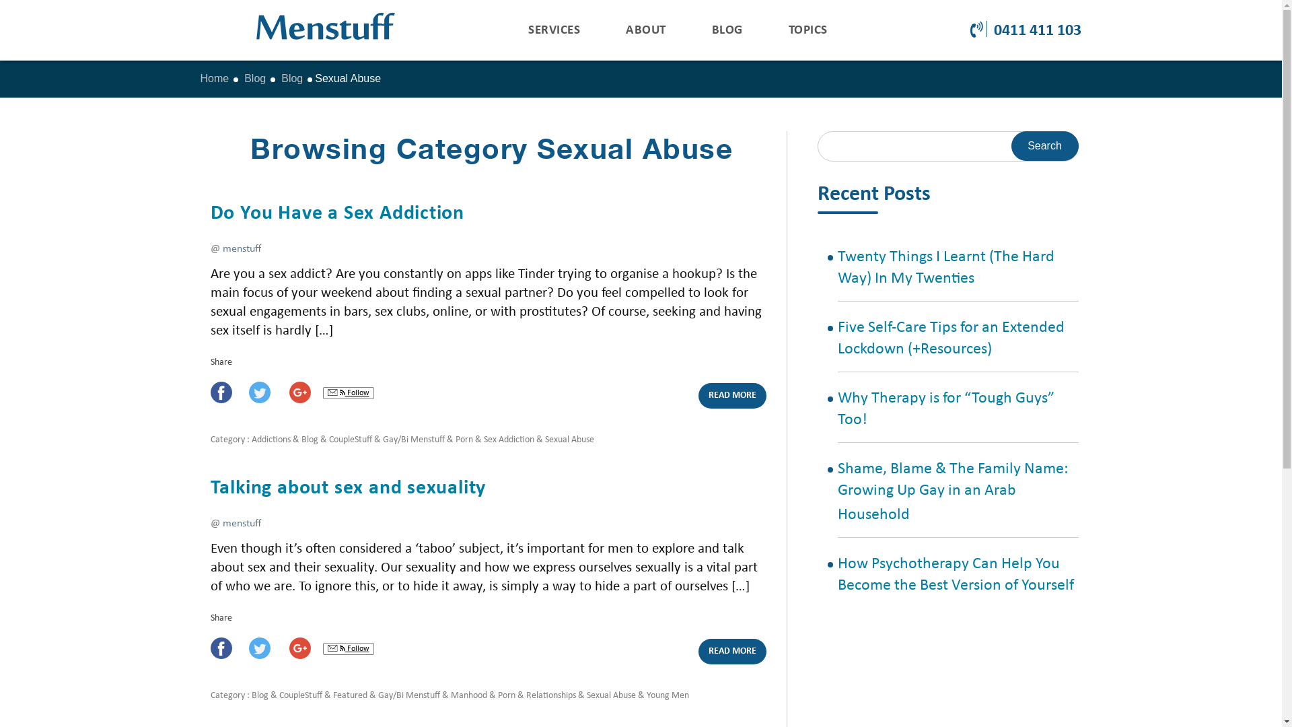 The width and height of the screenshot is (1292, 727). Describe the element at coordinates (732, 652) in the screenshot. I see `READ MORE` at that location.